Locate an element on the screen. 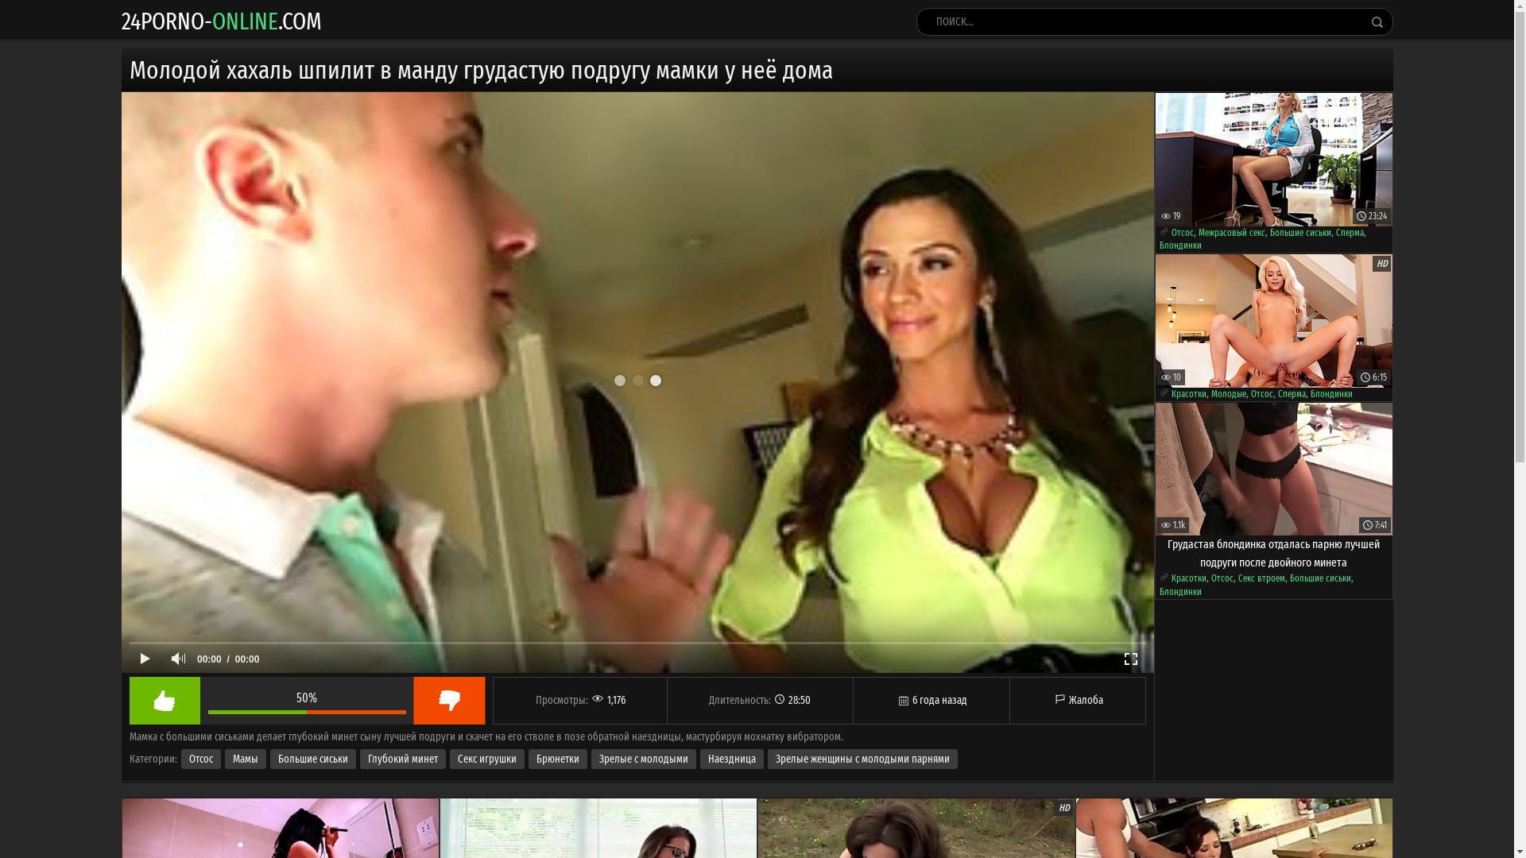 Image resolution: width=1526 pixels, height=858 pixels. 7:41
1.1k is located at coordinates (1274, 469).